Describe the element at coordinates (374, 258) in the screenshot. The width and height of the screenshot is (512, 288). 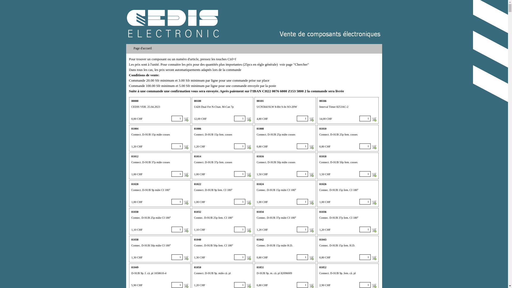
I see `Ajouter` at that location.